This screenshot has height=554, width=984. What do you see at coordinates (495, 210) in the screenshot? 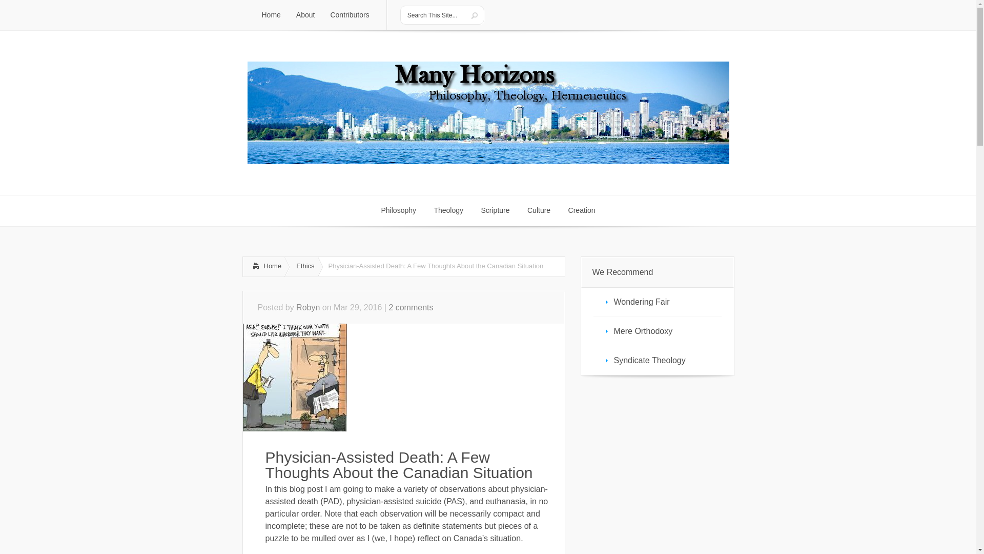
I see `Scripture` at bounding box center [495, 210].